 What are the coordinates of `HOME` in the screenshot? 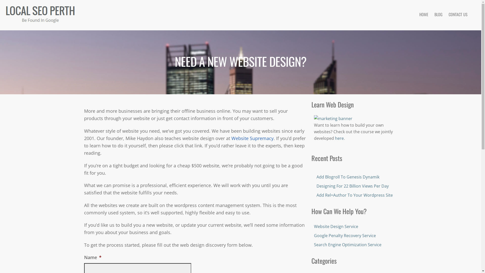 It's located at (424, 14).